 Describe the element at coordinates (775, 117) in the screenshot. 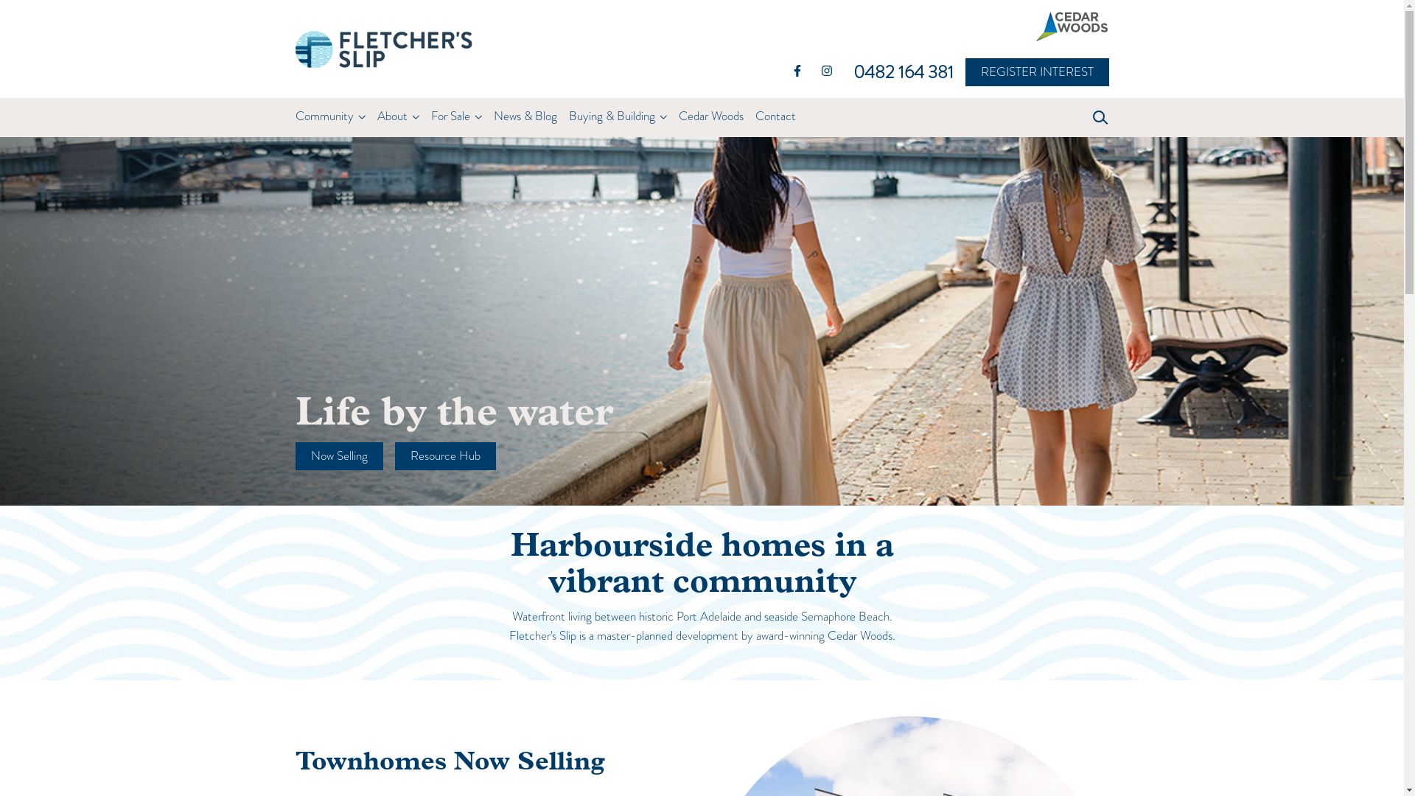

I see `Contact` at that location.